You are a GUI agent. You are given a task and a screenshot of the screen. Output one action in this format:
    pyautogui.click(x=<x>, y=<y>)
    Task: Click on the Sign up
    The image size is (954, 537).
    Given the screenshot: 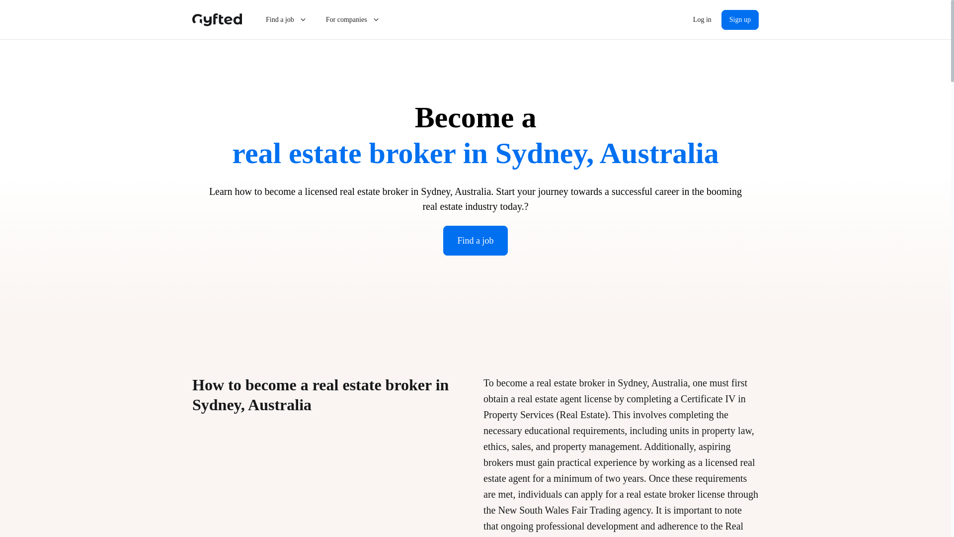 What is the action you would take?
    pyautogui.click(x=739, y=20)
    